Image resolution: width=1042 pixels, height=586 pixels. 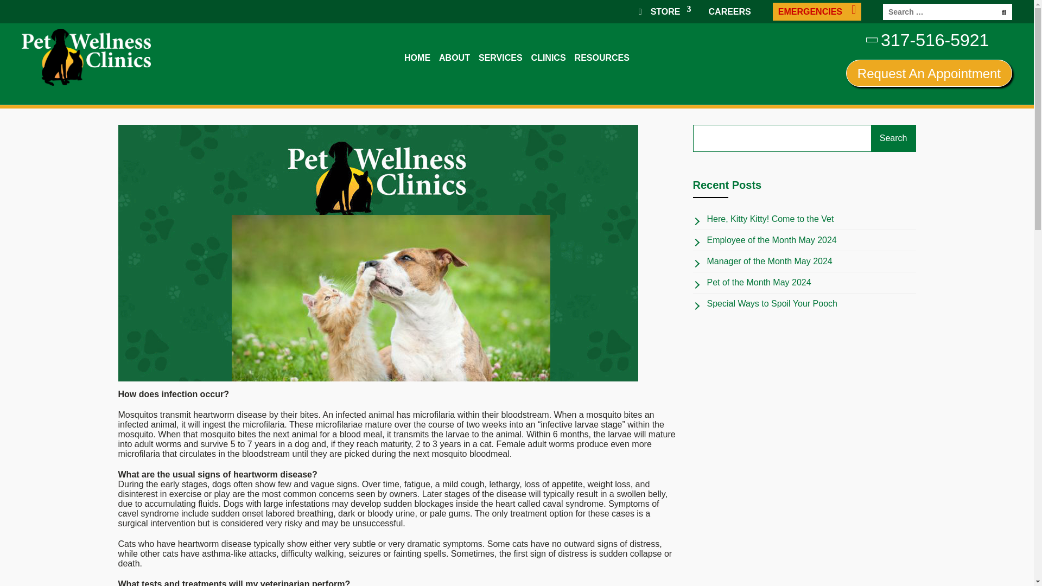 What do you see at coordinates (662, 11) in the screenshot?
I see `STORE` at bounding box center [662, 11].